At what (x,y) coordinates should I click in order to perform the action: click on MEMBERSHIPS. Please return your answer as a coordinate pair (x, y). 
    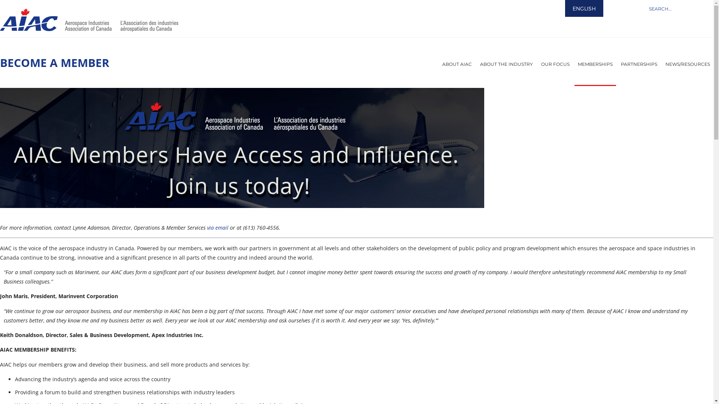
    Looking at the image, I should click on (595, 64).